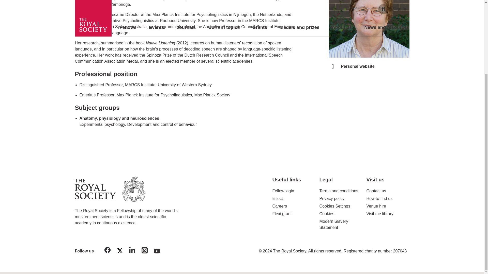 The image size is (488, 274). What do you see at coordinates (157, 252) in the screenshot?
I see `YouTube` at bounding box center [157, 252].